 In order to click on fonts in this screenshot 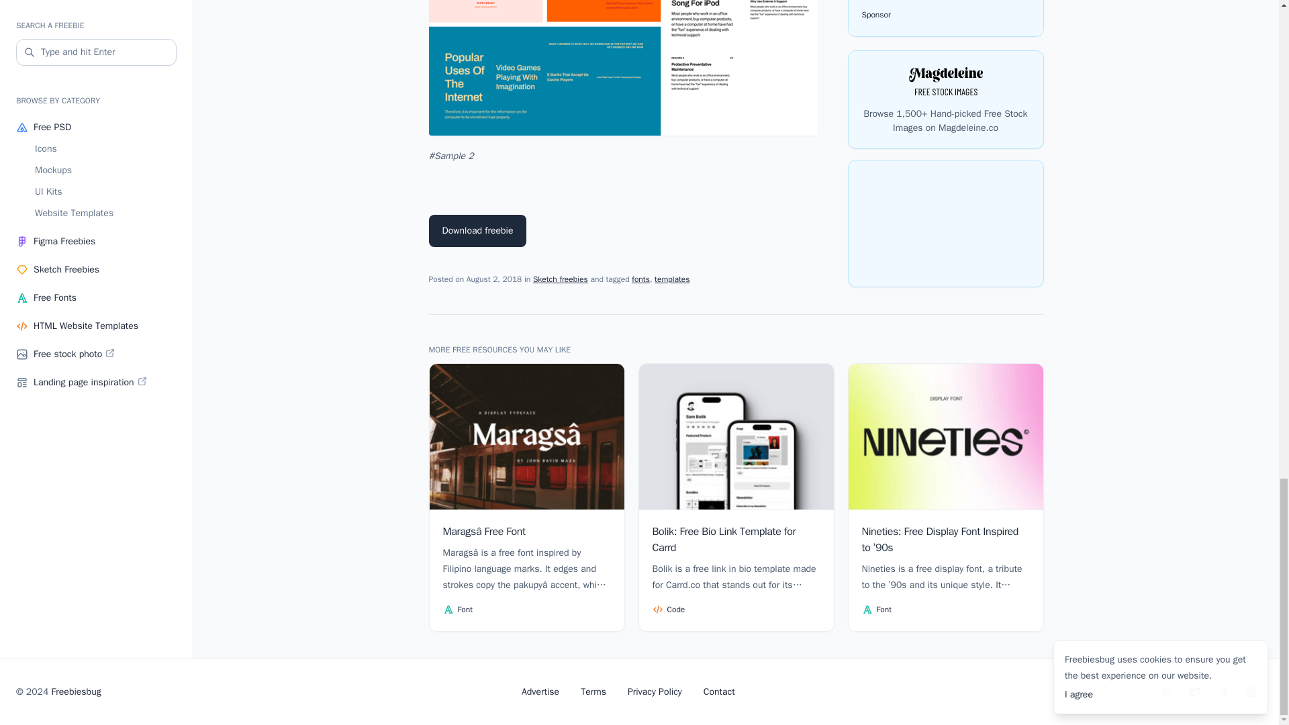, I will do `click(640, 279)`.